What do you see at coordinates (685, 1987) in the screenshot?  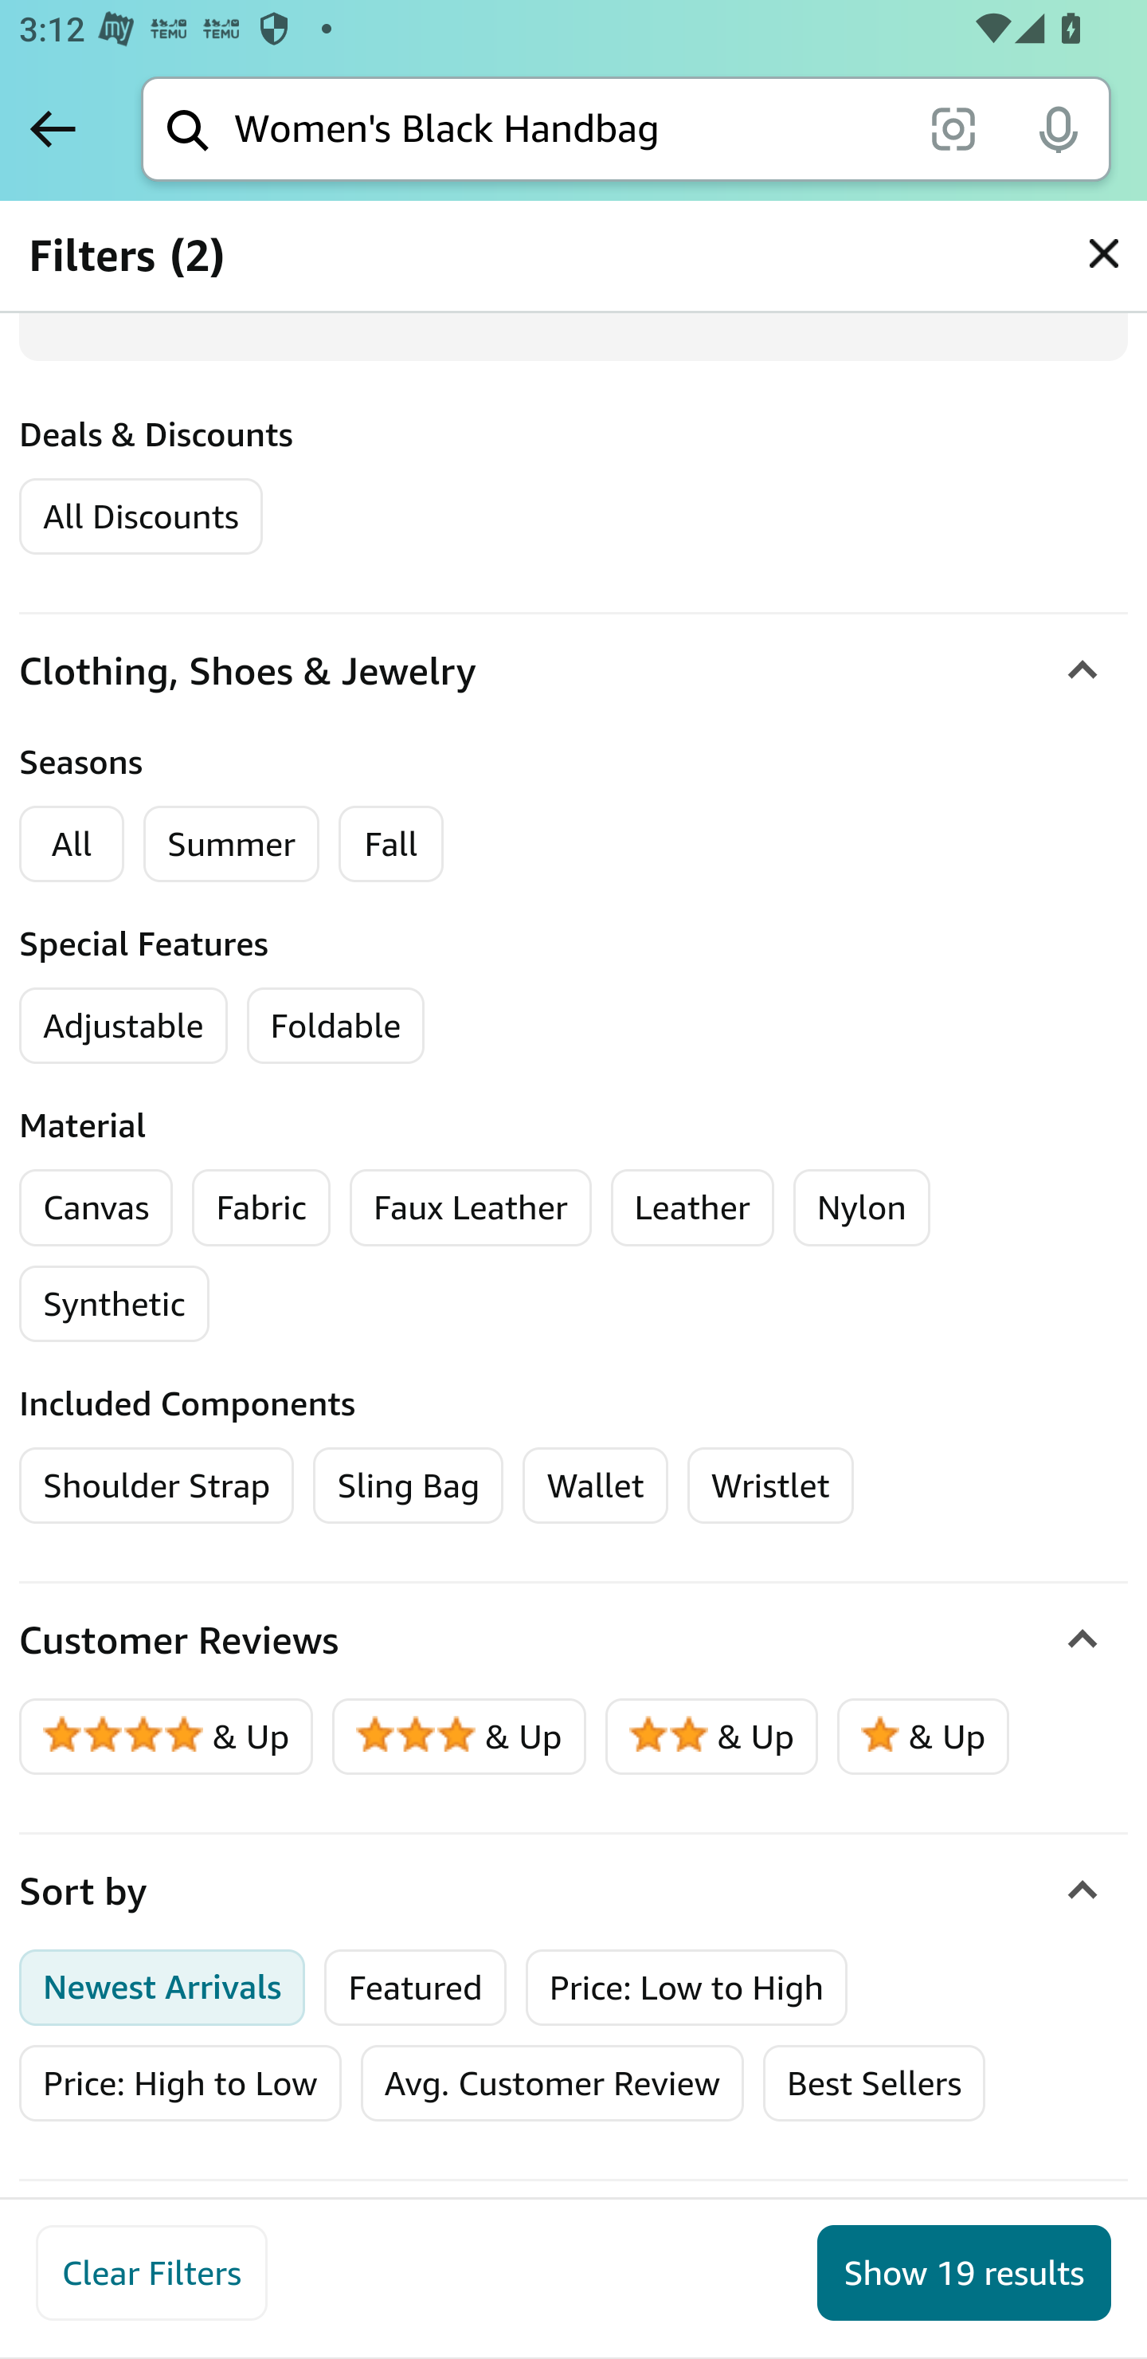 I see `Price: Low to High` at bounding box center [685, 1987].